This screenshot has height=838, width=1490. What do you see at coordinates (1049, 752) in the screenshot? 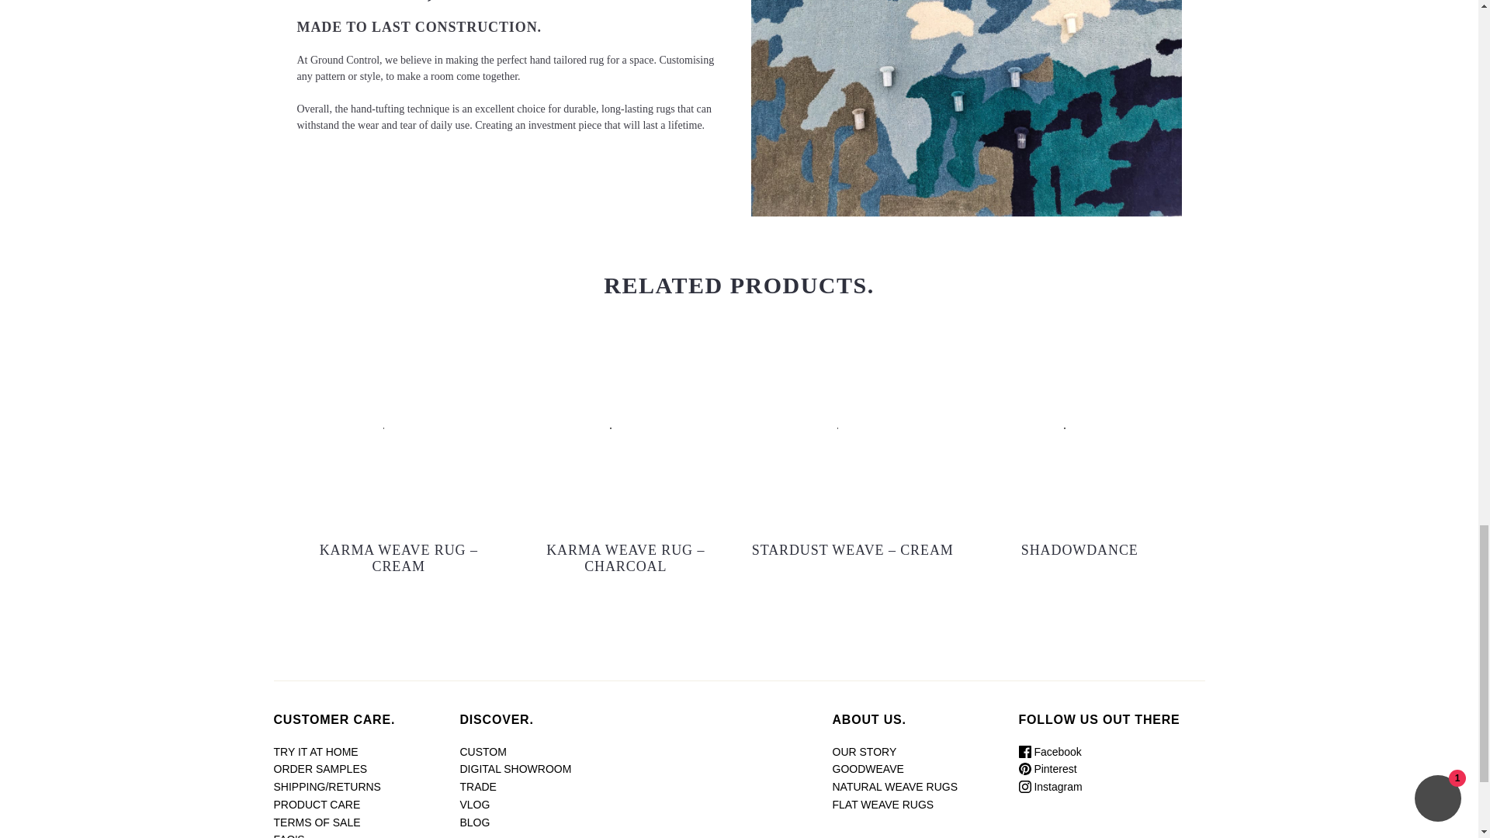
I see `Facebook` at bounding box center [1049, 752].